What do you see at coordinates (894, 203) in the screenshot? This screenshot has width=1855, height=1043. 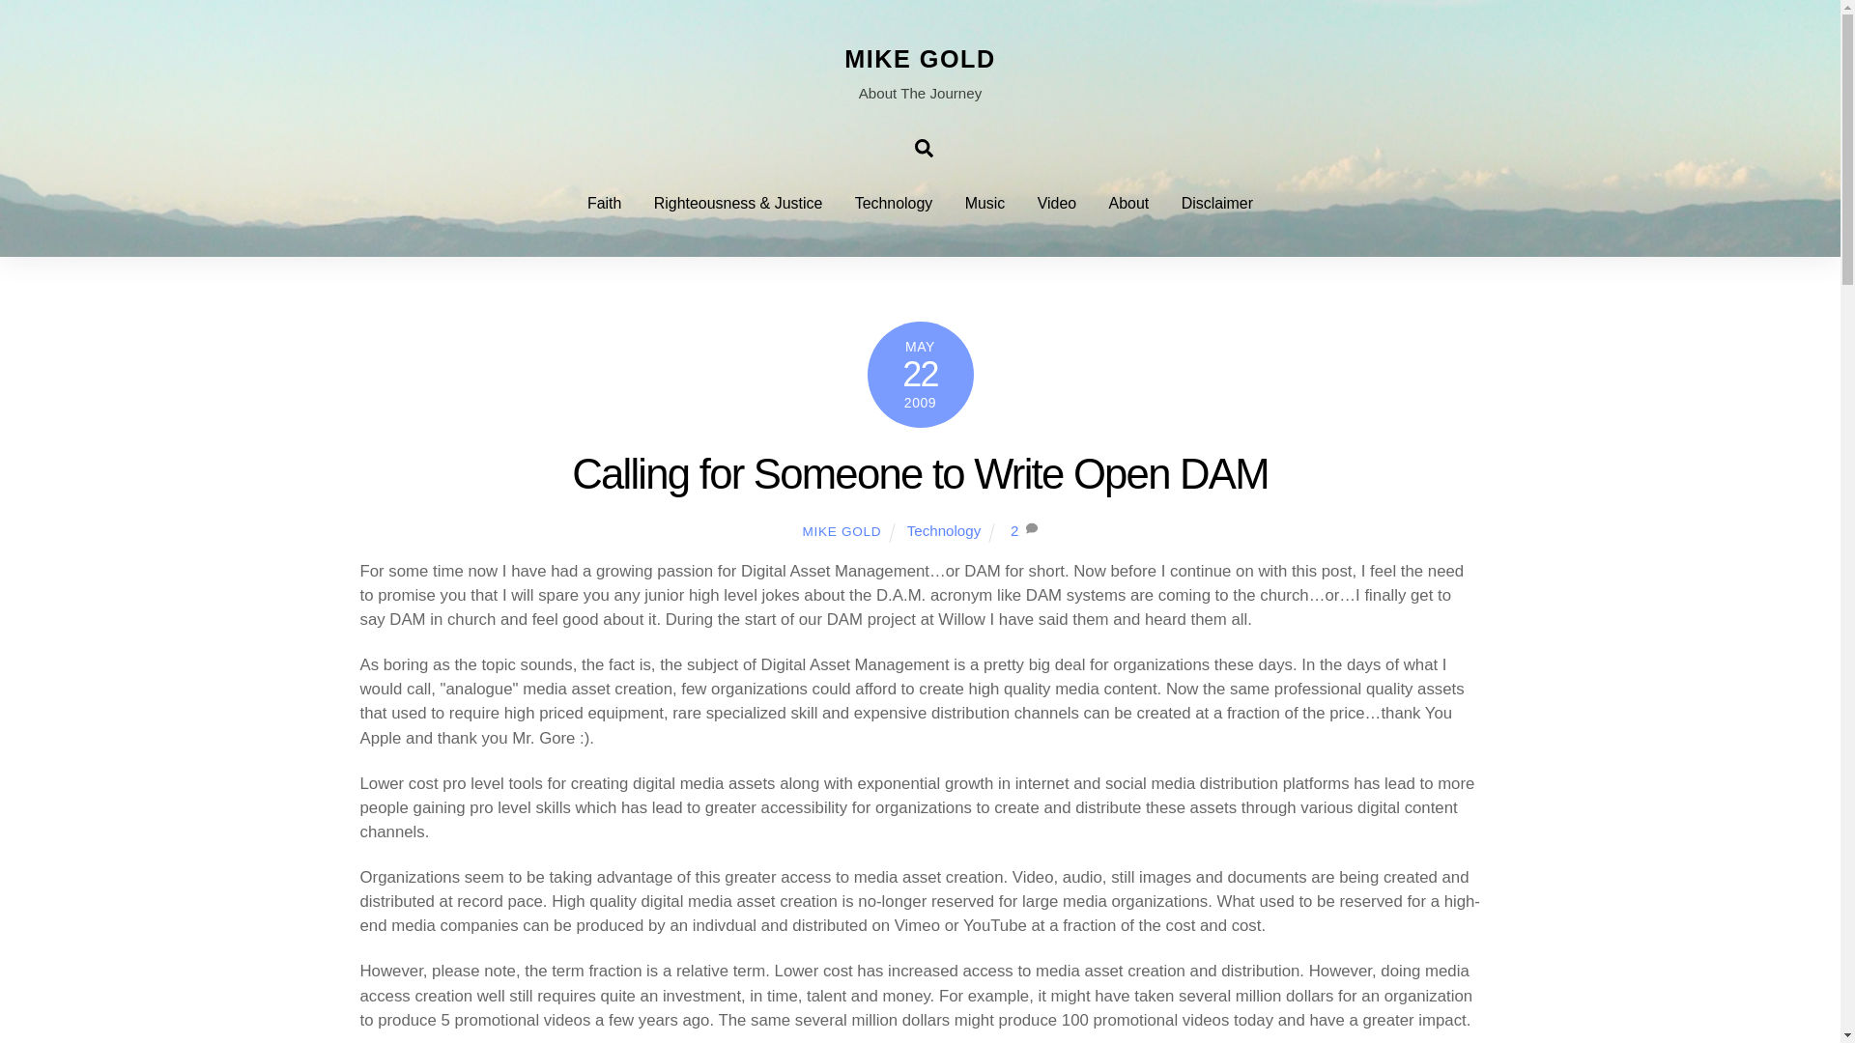 I see `Technology` at bounding box center [894, 203].